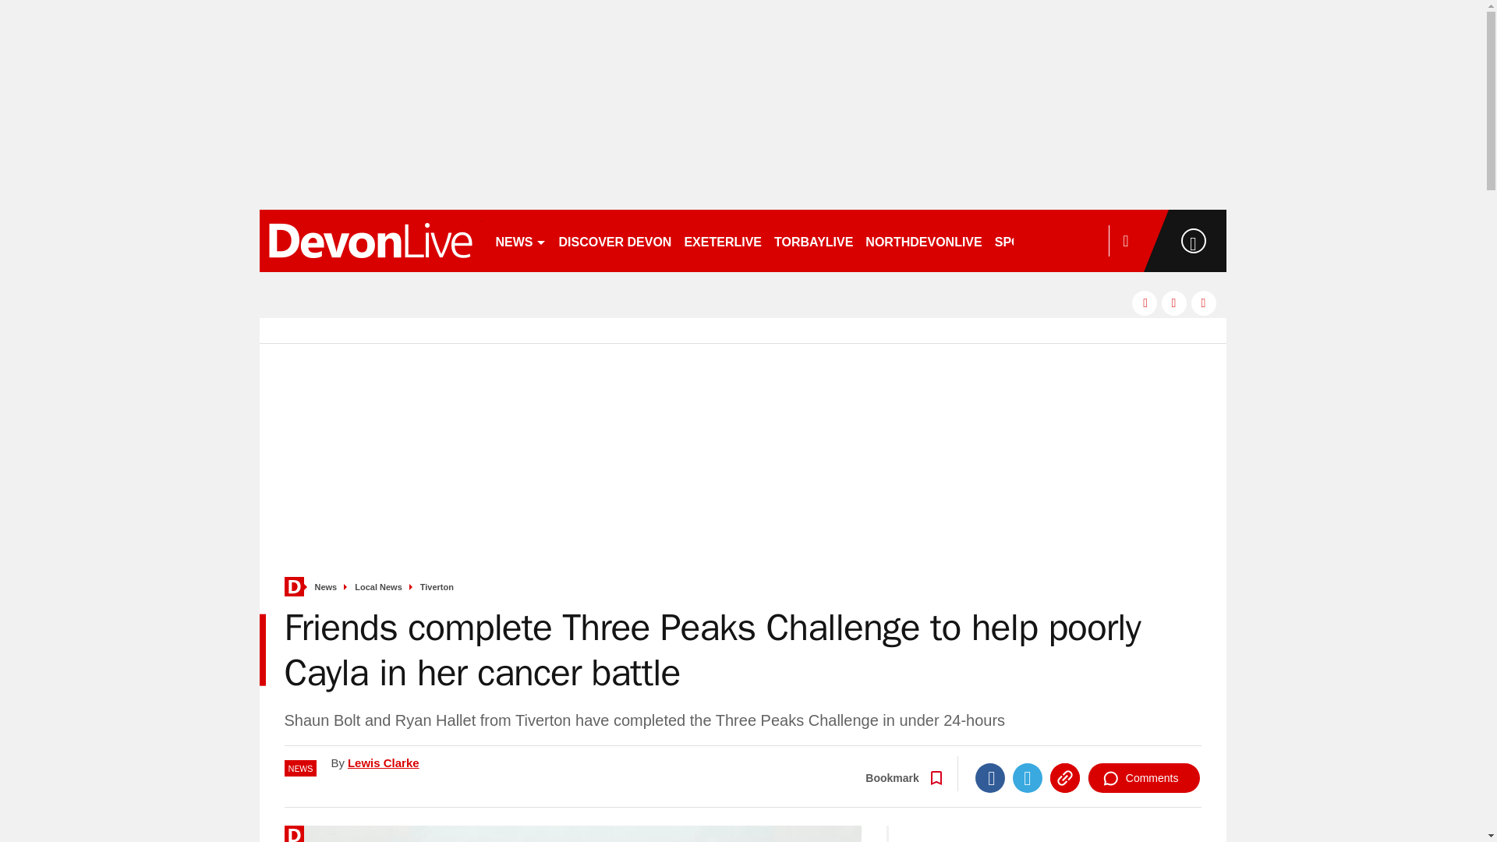 The image size is (1497, 842). Describe the element at coordinates (1022, 240) in the screenshot. I see `SPORT` at that location.